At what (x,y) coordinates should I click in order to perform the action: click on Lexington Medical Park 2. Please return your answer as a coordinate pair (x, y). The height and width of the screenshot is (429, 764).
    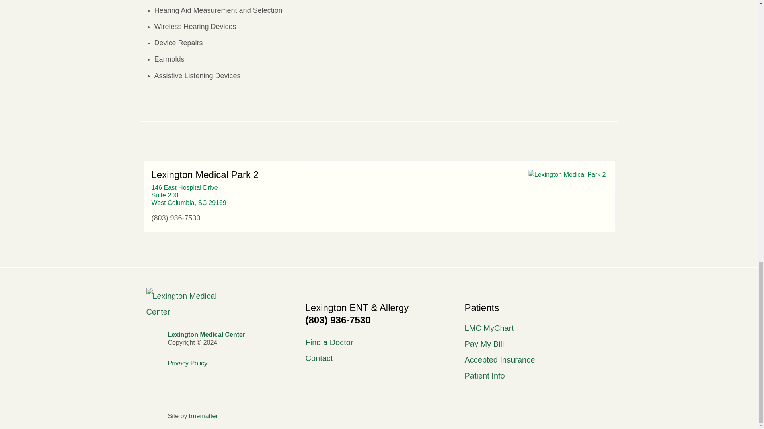
    Looking at the image, I should click on (567, 175).